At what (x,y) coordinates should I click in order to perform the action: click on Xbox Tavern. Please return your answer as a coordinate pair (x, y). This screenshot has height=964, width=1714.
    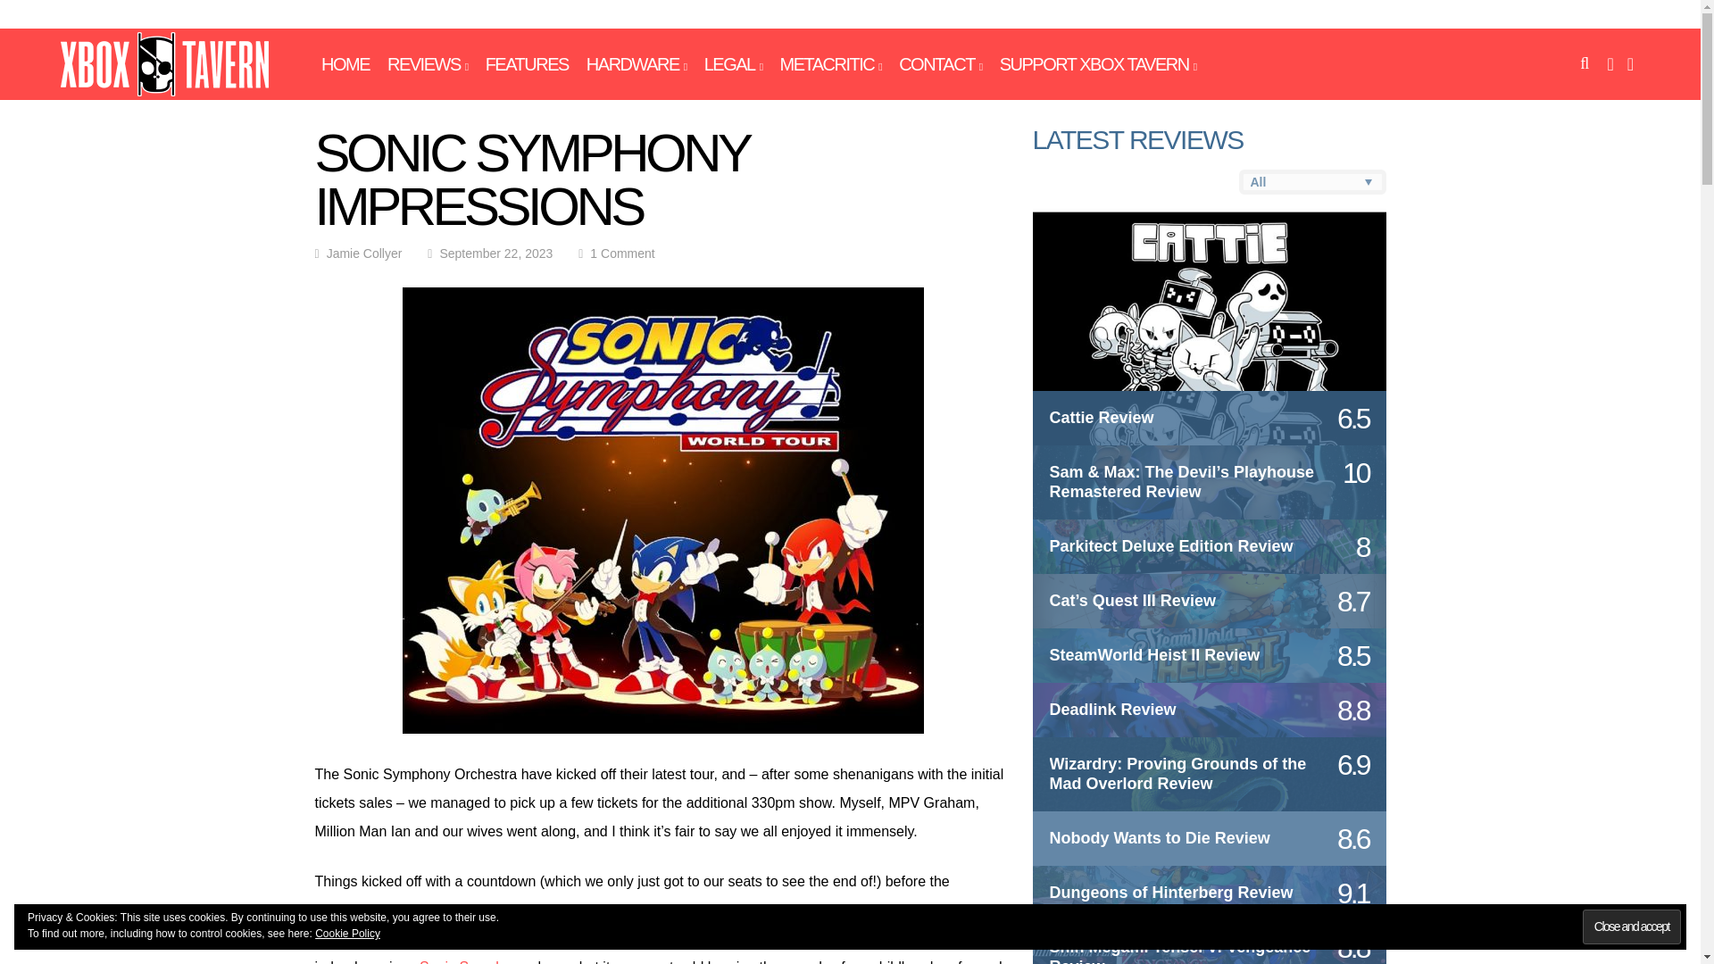
    Looking at the image, I should click on (164, 93).